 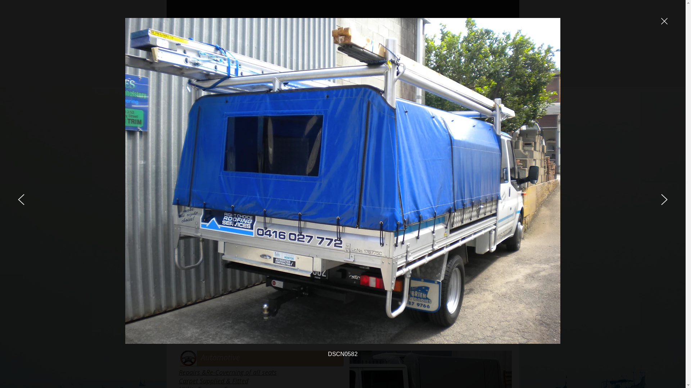 What do you see at coordinates (196, 266) in the screenshot?
I see `Boat Covers` at bounding box center [196, 266].